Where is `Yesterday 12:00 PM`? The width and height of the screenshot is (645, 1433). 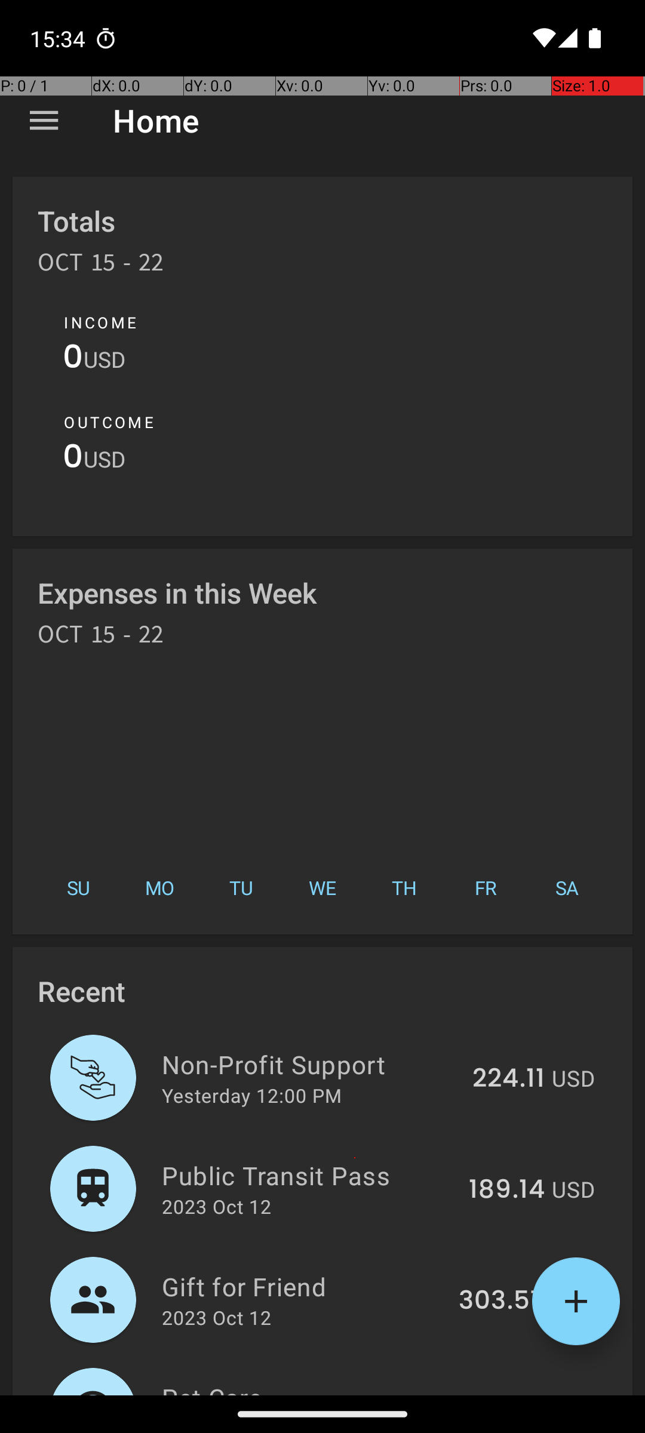
Yesterday 12:00 PM is located at coordinates (252, 1095).